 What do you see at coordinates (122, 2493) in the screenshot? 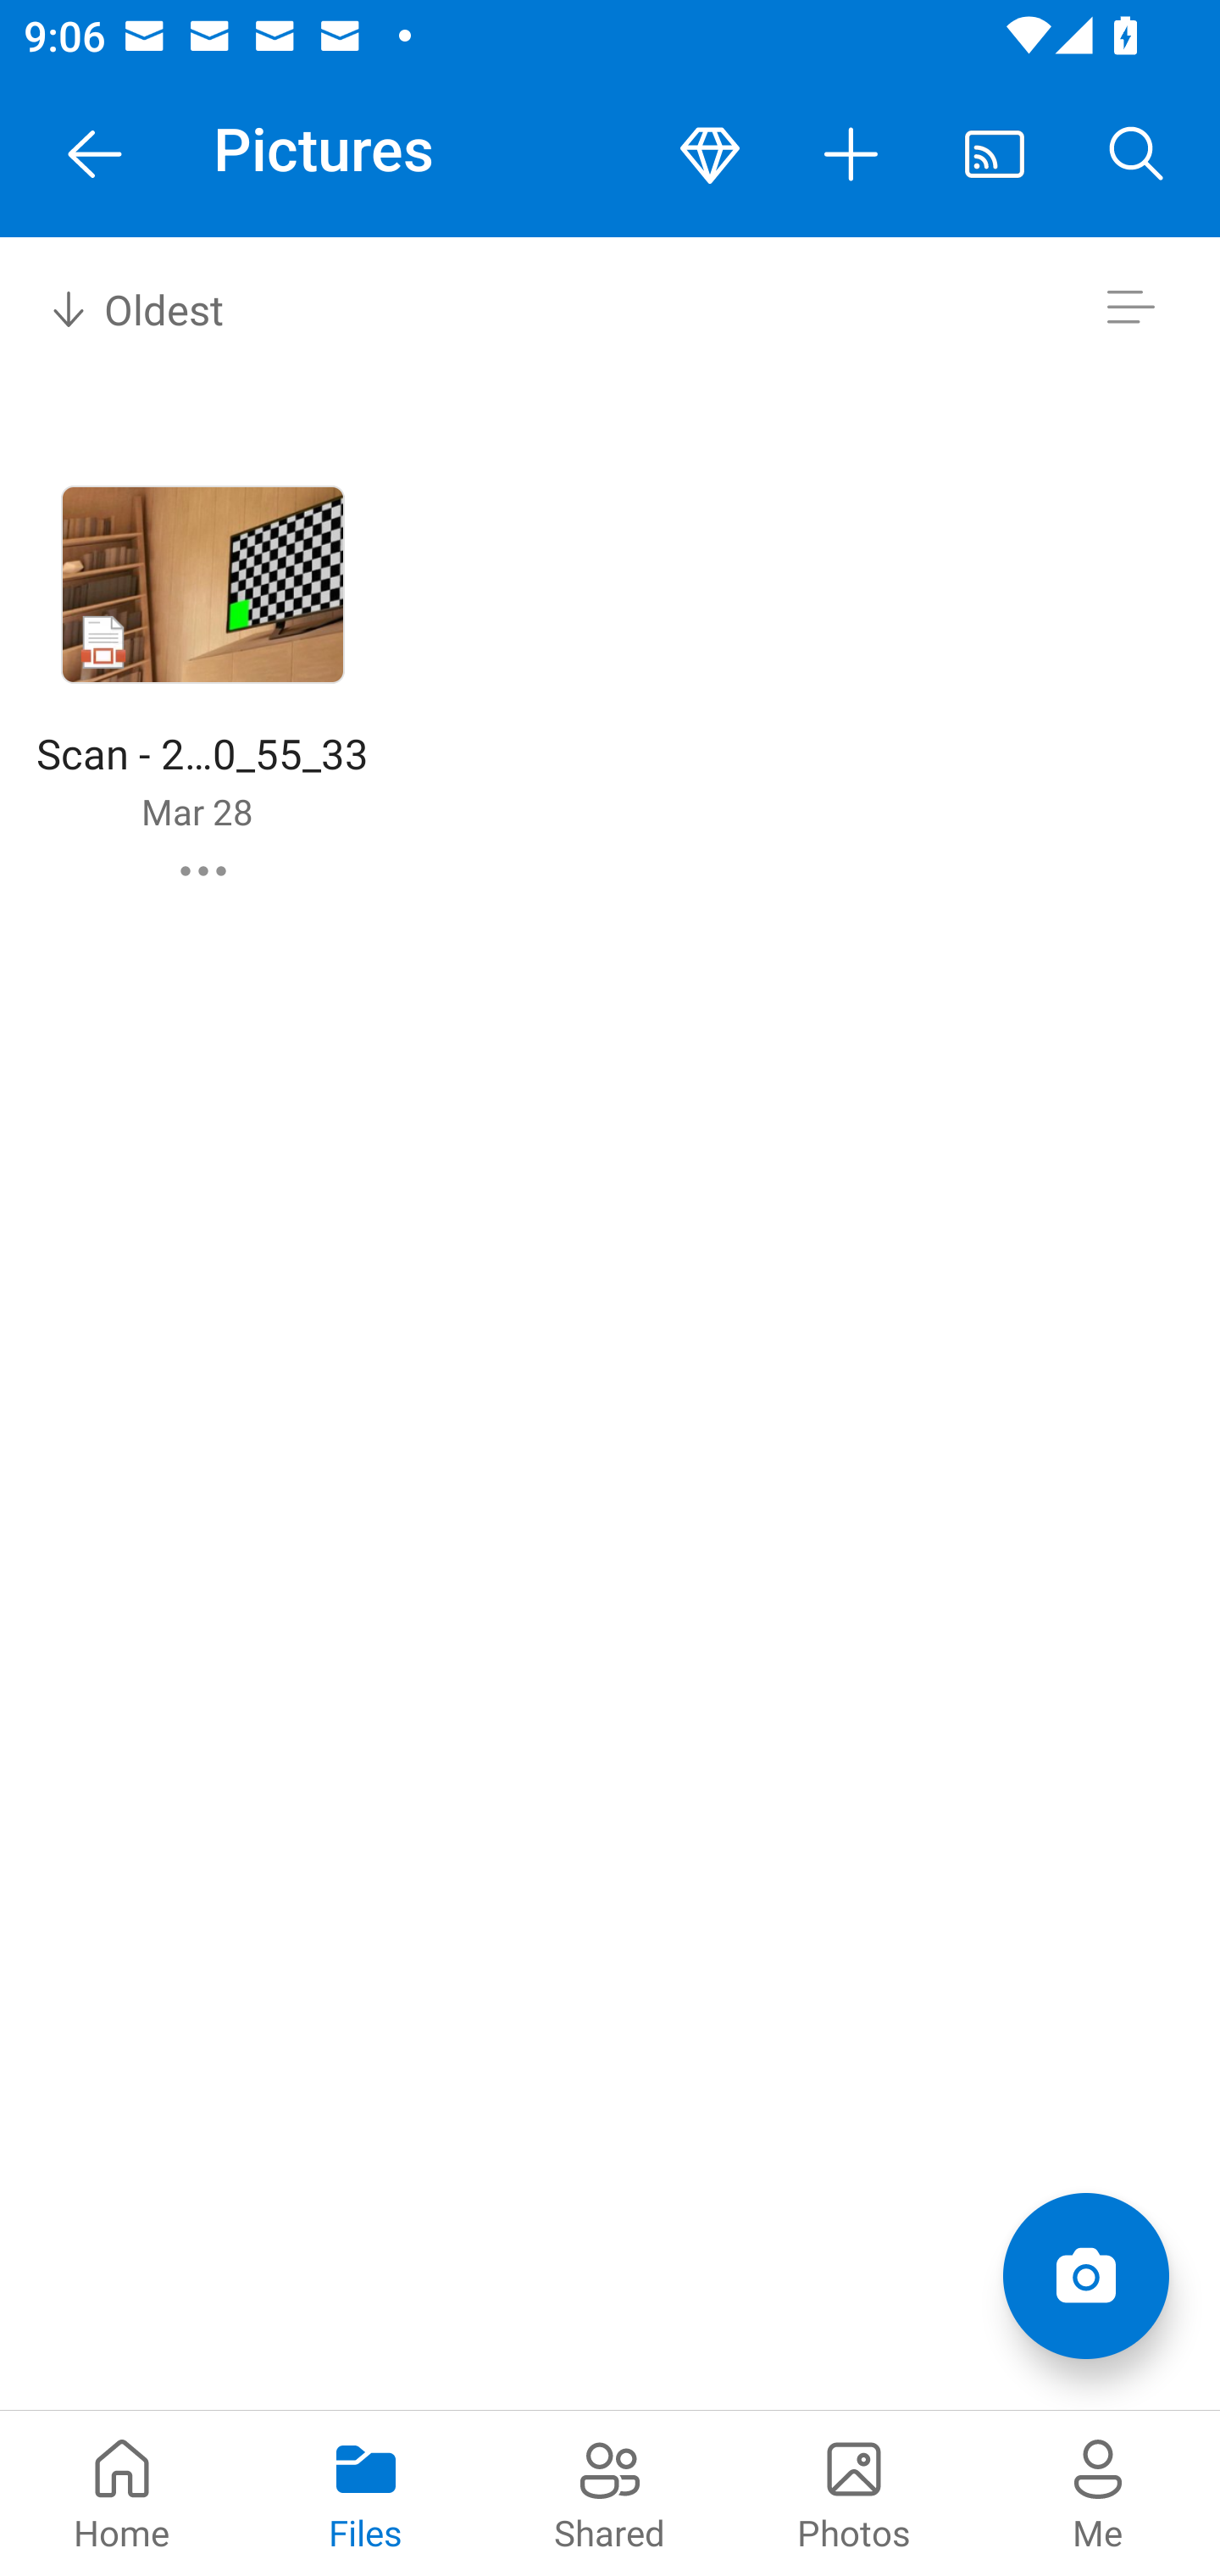
I see `Home pivot Home` at bounding box center [122, 2493].